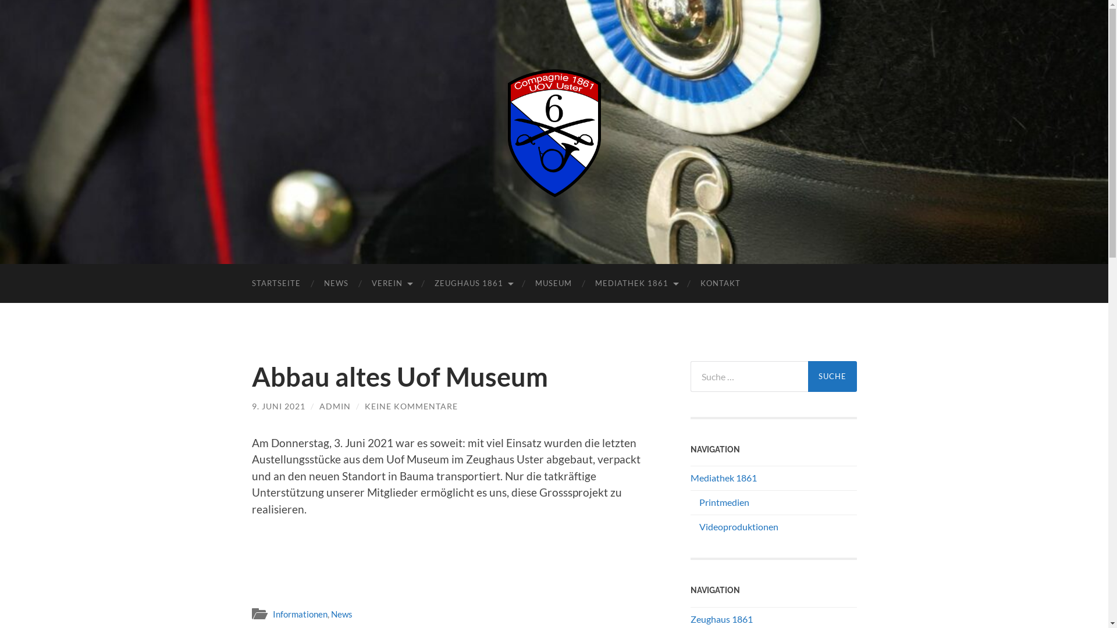 The height and width of the screenshot is (628, 1117). Describe the element at coordinates (300, 614) in the screenshot. I see `Informationen` at that location.